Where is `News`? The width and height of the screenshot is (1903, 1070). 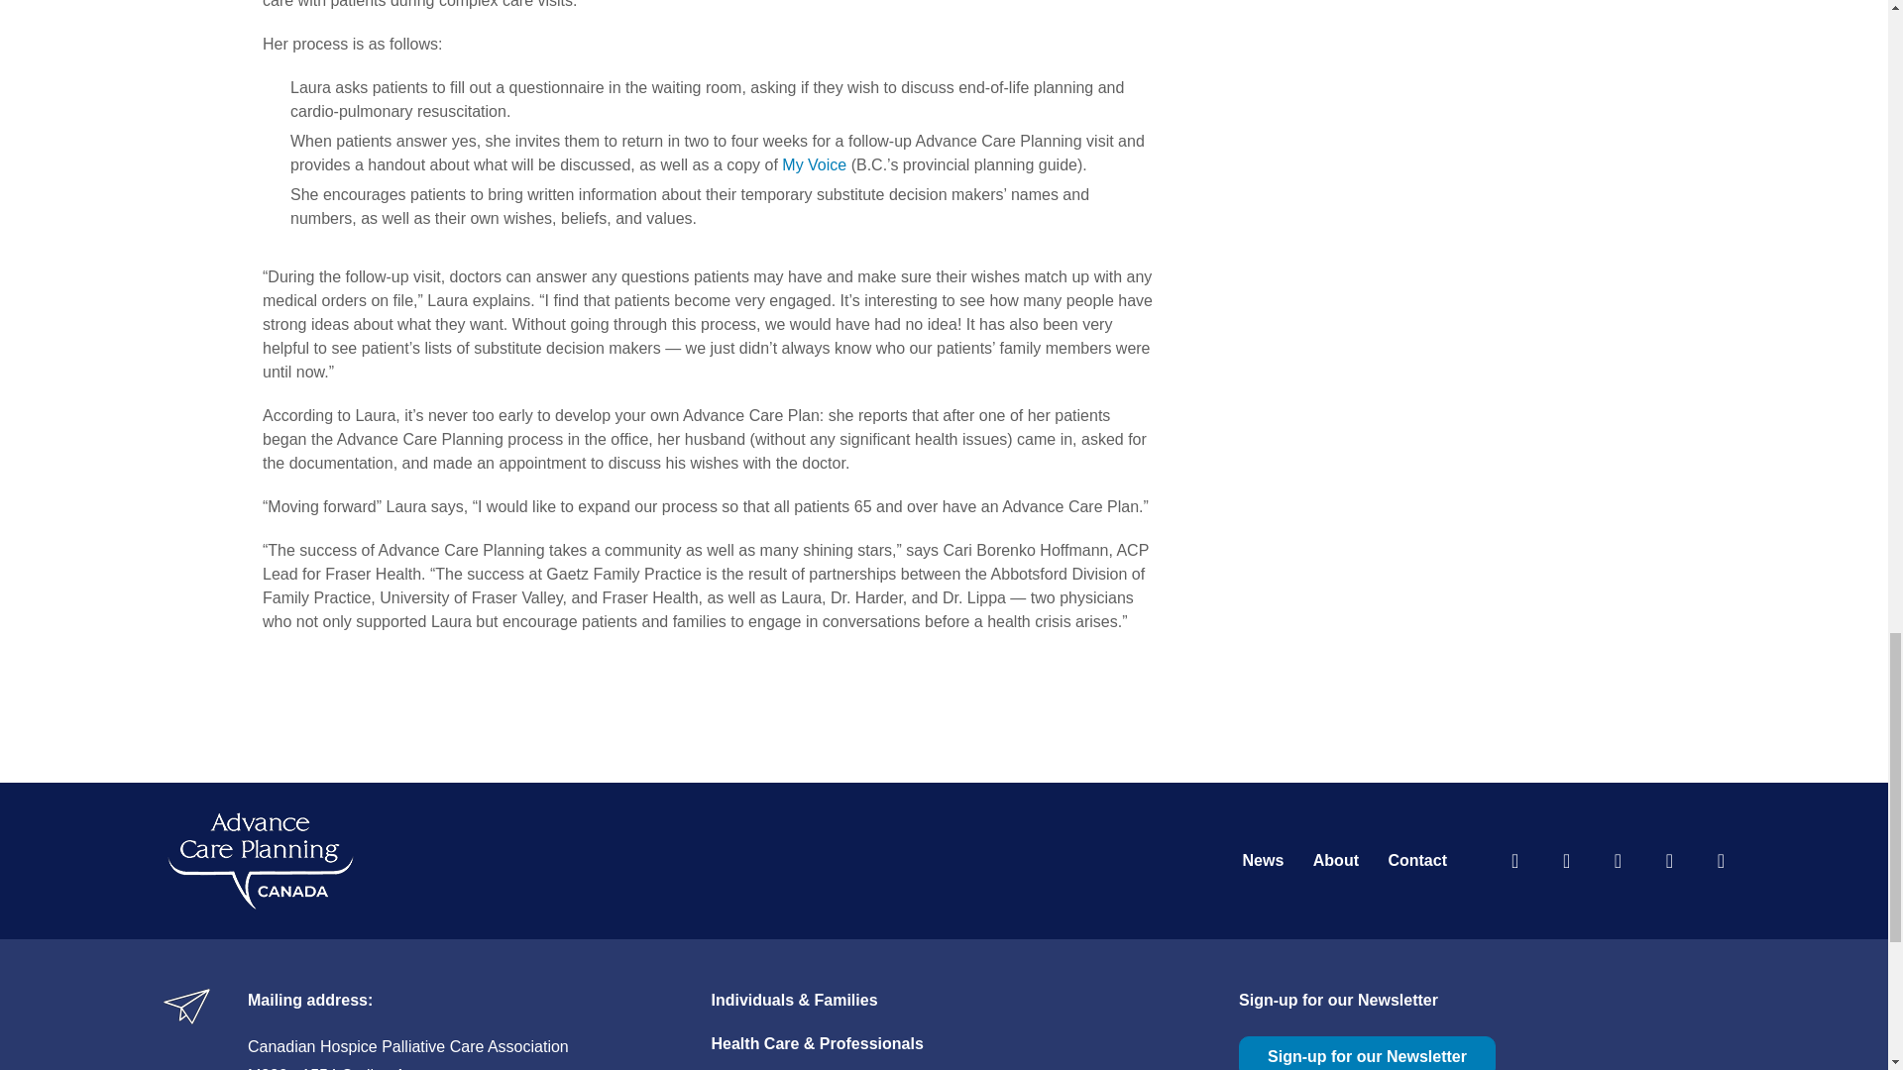 News is located at coordinates (1263, 860).